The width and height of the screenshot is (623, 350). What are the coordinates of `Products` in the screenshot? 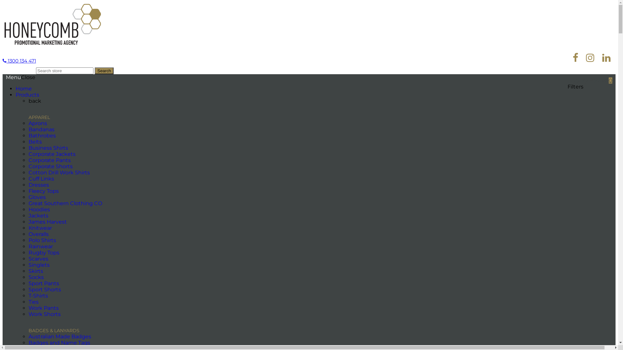 It's located at (27, 95).